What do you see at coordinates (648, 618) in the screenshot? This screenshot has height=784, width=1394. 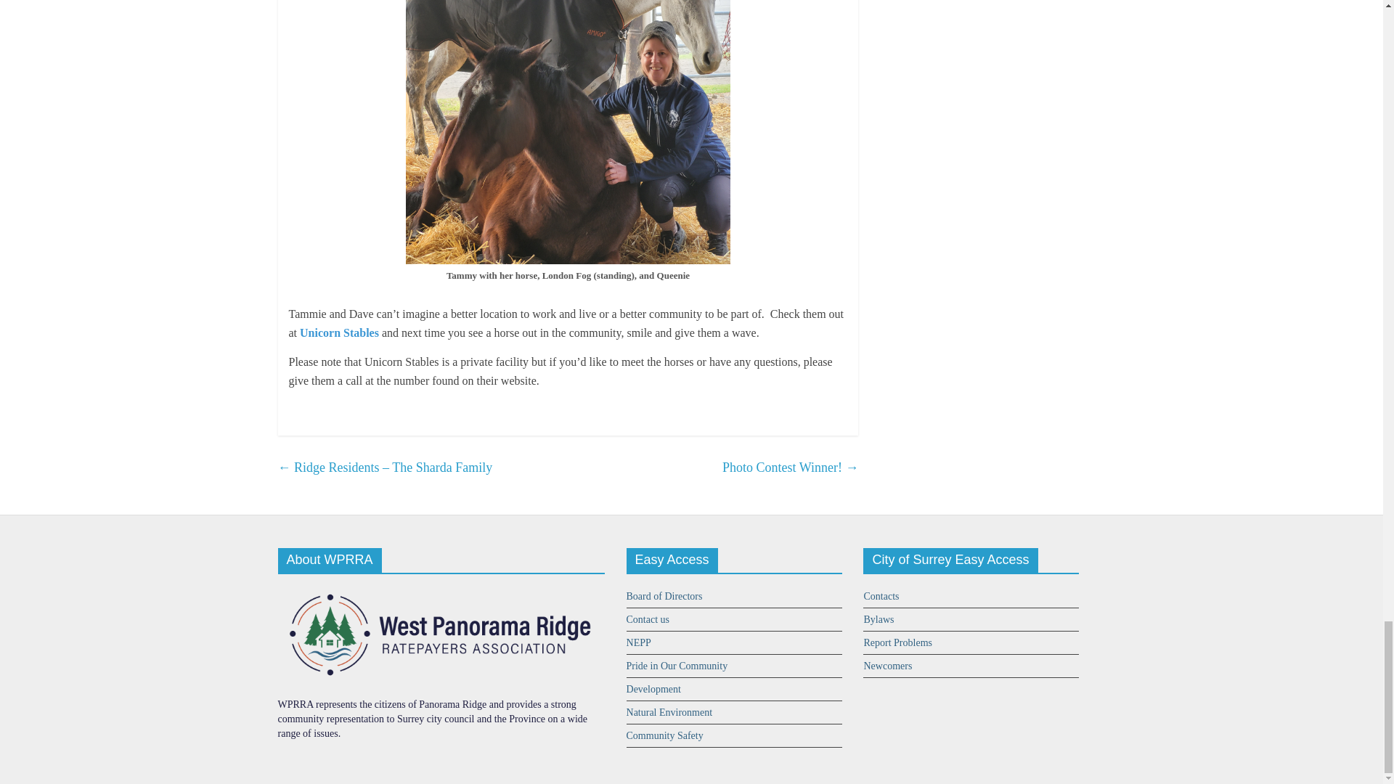 I see `contact-us` at bounding box center [648, 618].